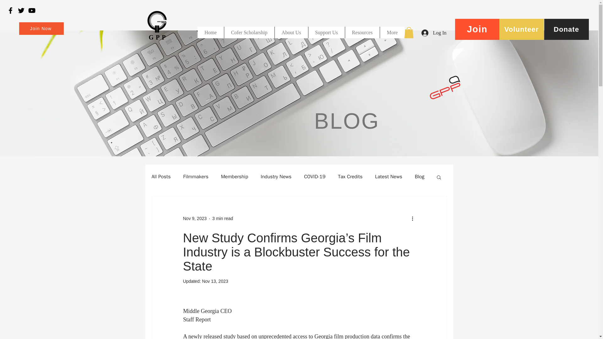 This screenshot has height=339, width=603. What do you see at coordinates (215, 281) in the screenshot?
I see `Nov 13, 2023` at bounding box center [215, 281].